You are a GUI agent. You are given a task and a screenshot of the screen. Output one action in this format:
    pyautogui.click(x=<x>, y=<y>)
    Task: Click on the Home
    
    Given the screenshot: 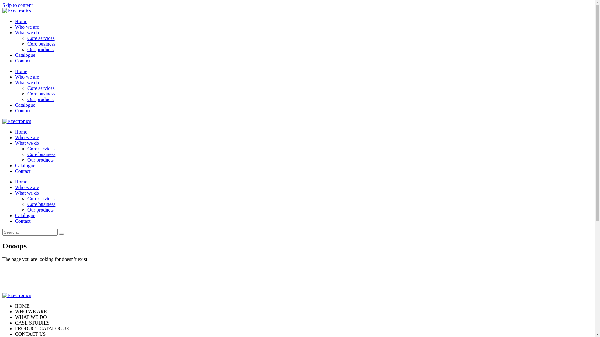 What is the action you would take?
    pyautogui.click(x=21, y=71)
    